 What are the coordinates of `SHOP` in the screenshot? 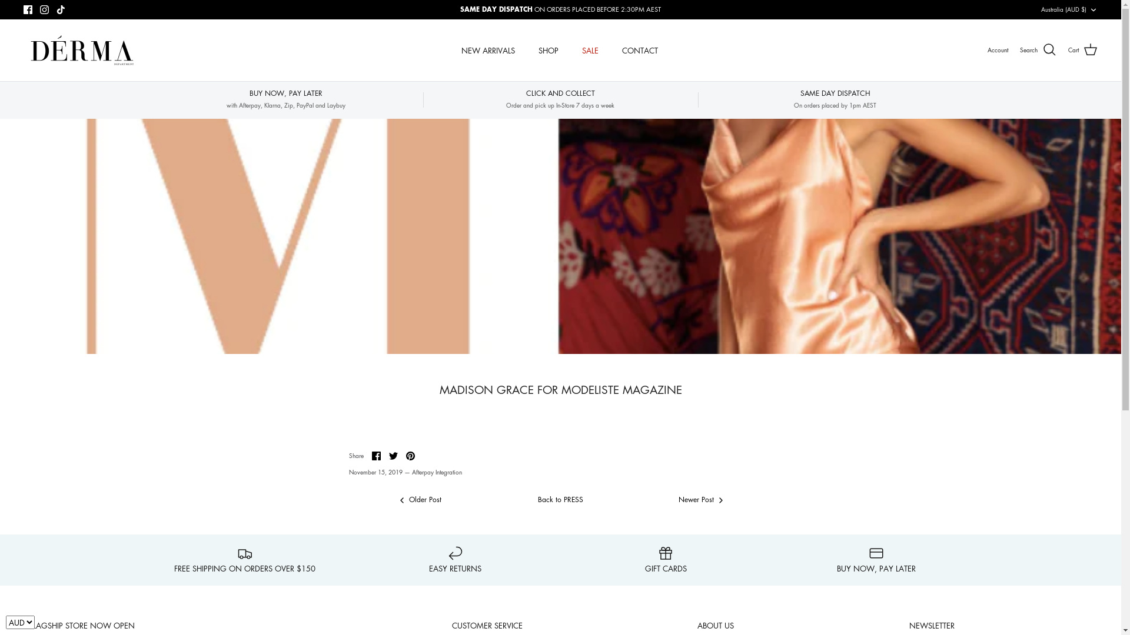 It's located at (549, 51).